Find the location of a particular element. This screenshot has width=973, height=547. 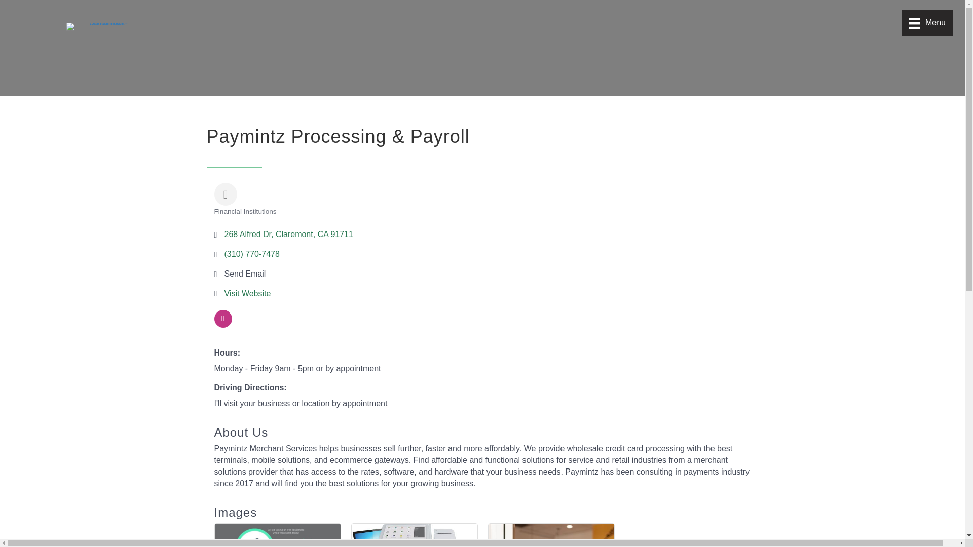

claremont-chamber is located at coordinates (104, 26).